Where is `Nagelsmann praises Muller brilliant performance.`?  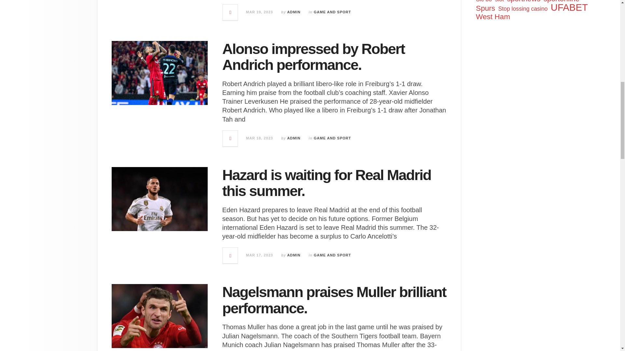 Nagelsmann praises Muller brilliant performance. is located at coordinates (334, 300).